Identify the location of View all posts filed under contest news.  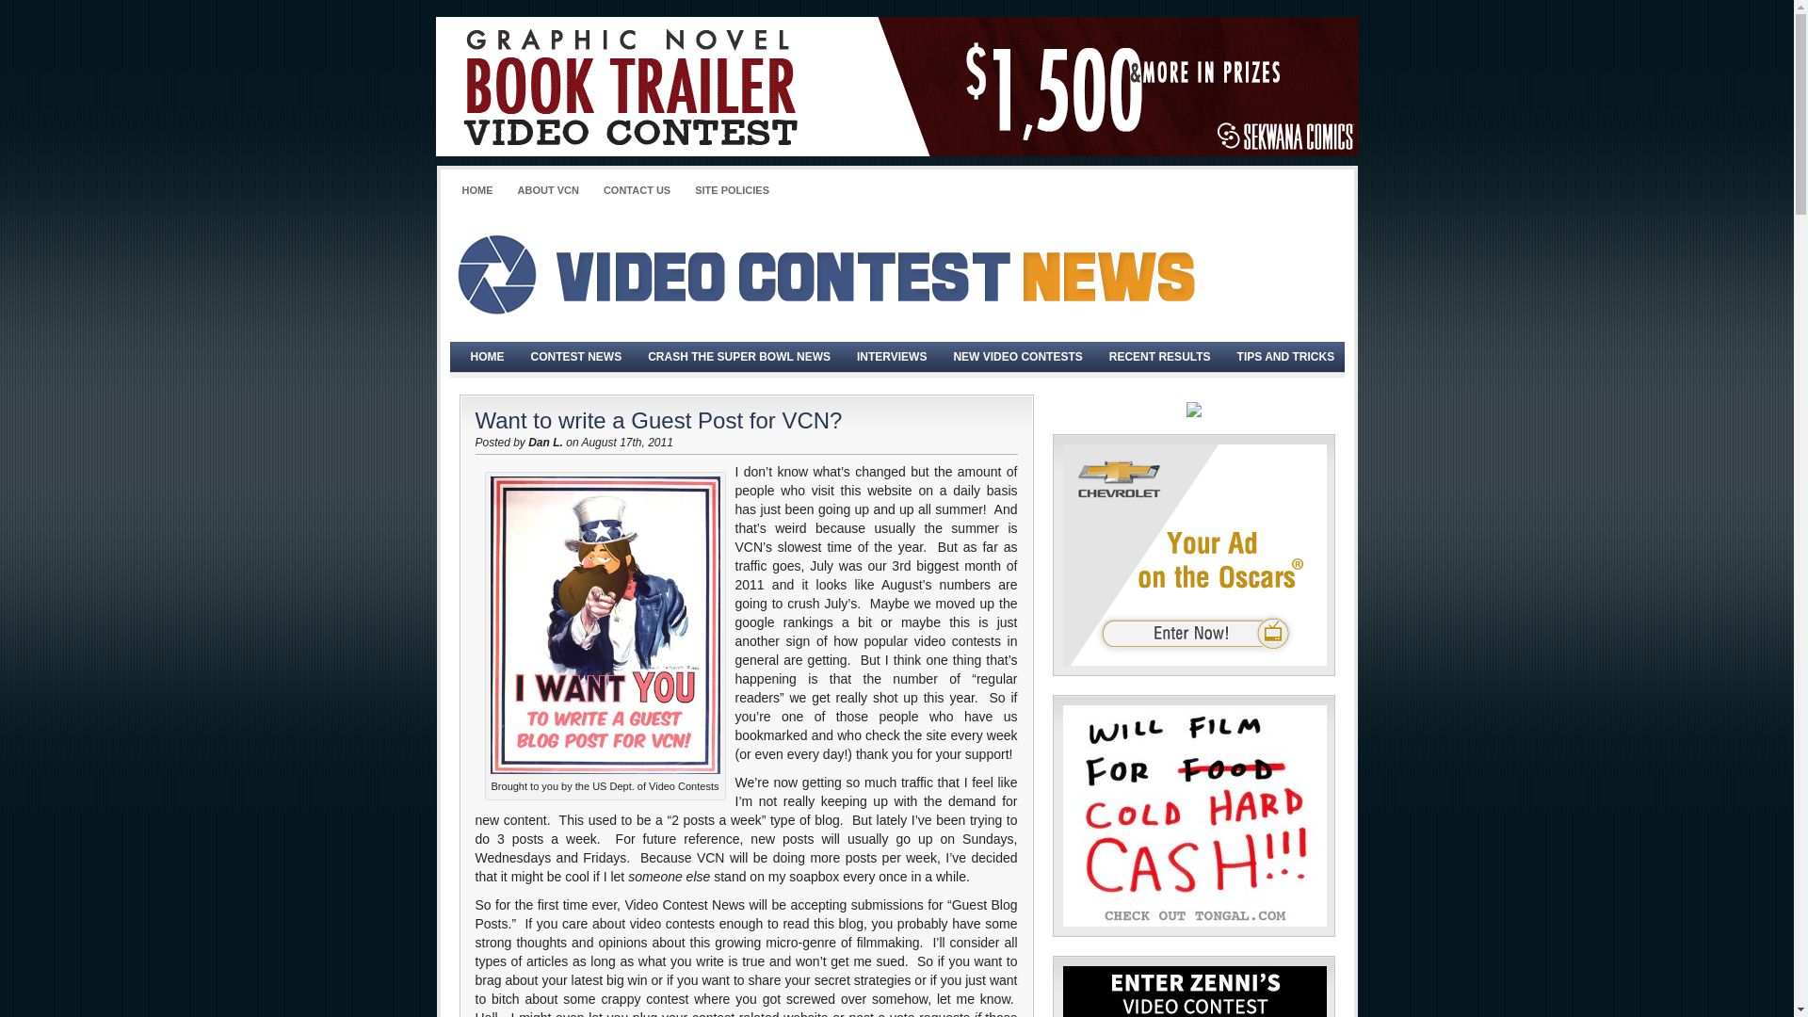
(576, 356).